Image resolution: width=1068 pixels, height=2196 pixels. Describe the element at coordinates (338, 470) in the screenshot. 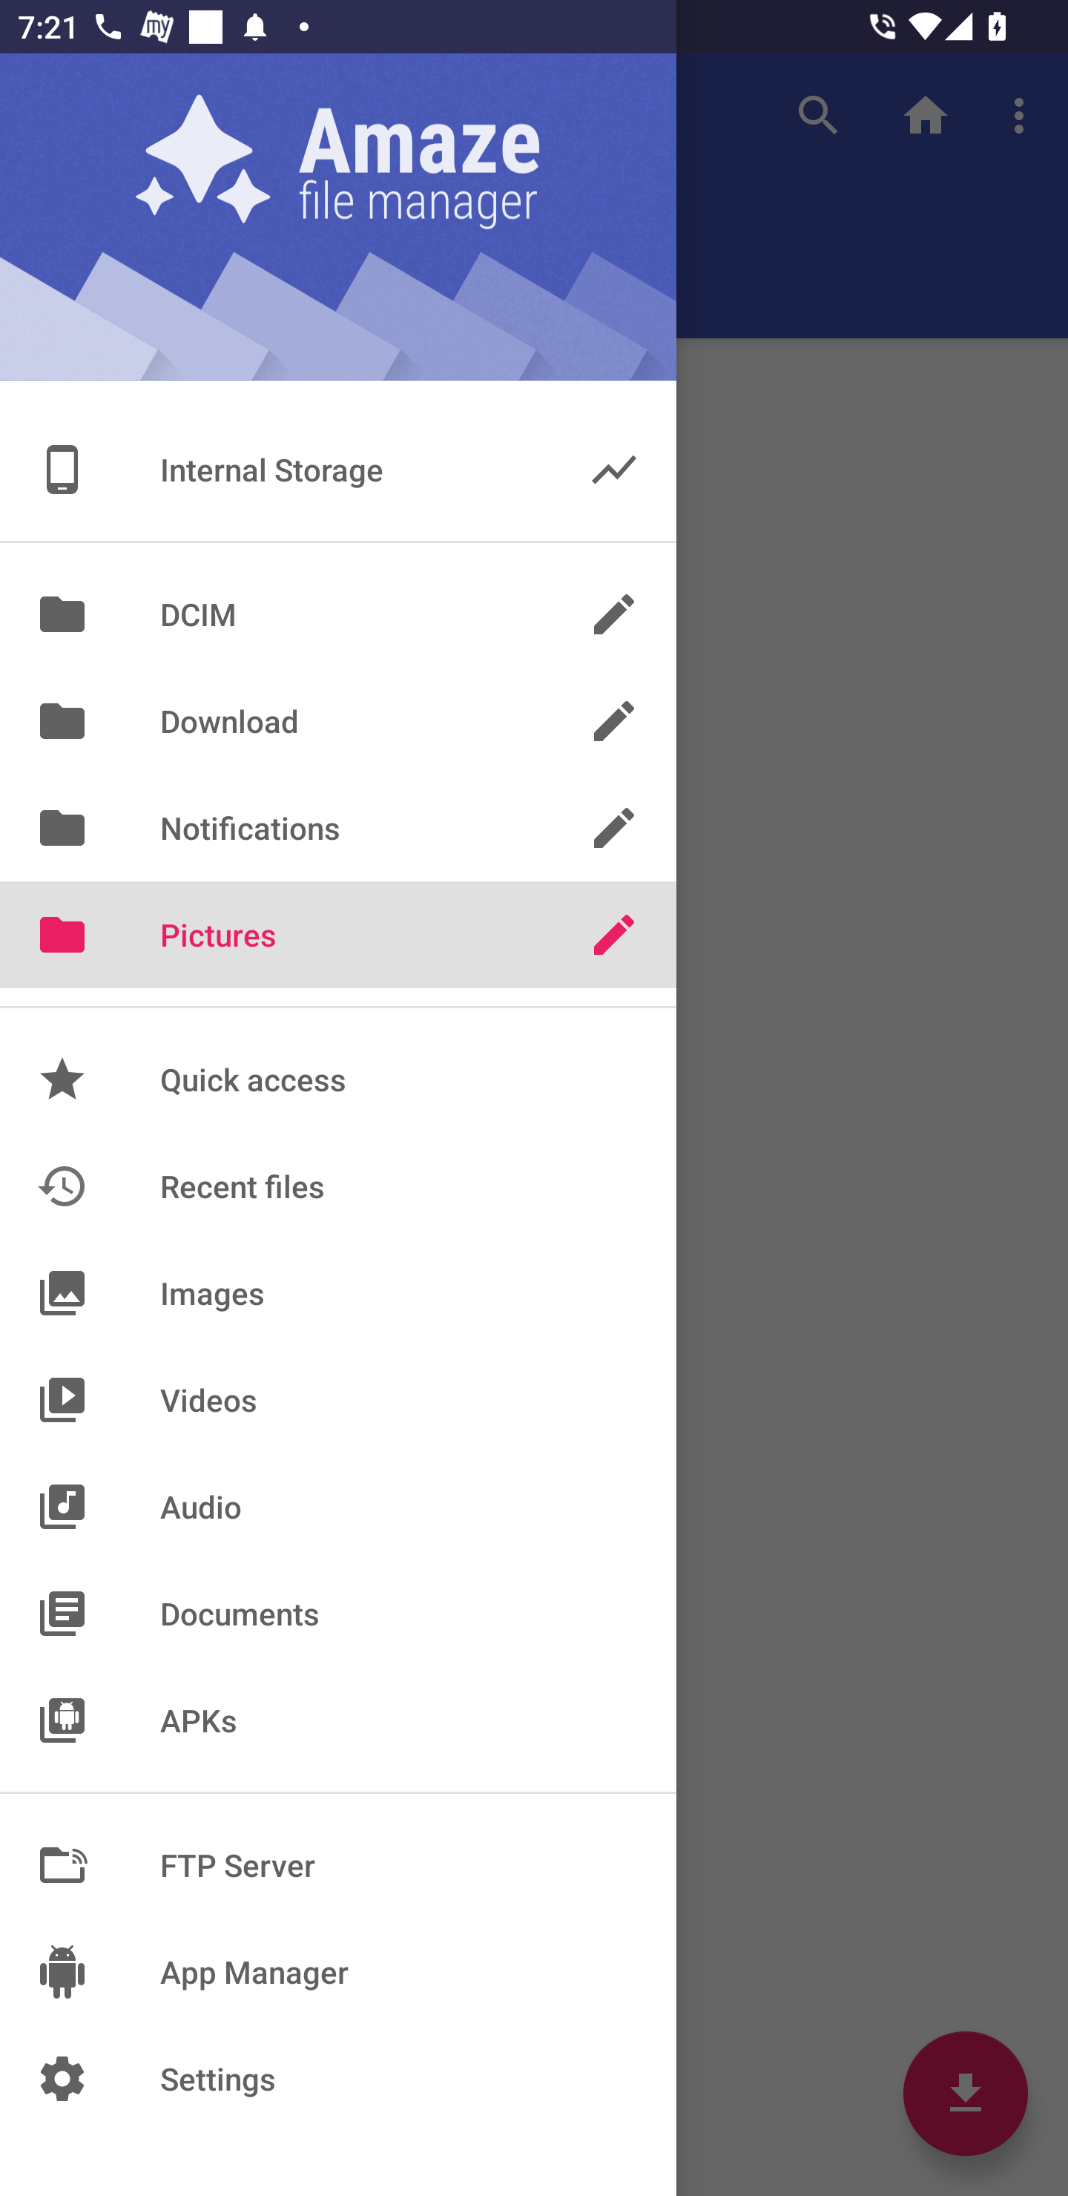

I see `Internal Storage` at that location.